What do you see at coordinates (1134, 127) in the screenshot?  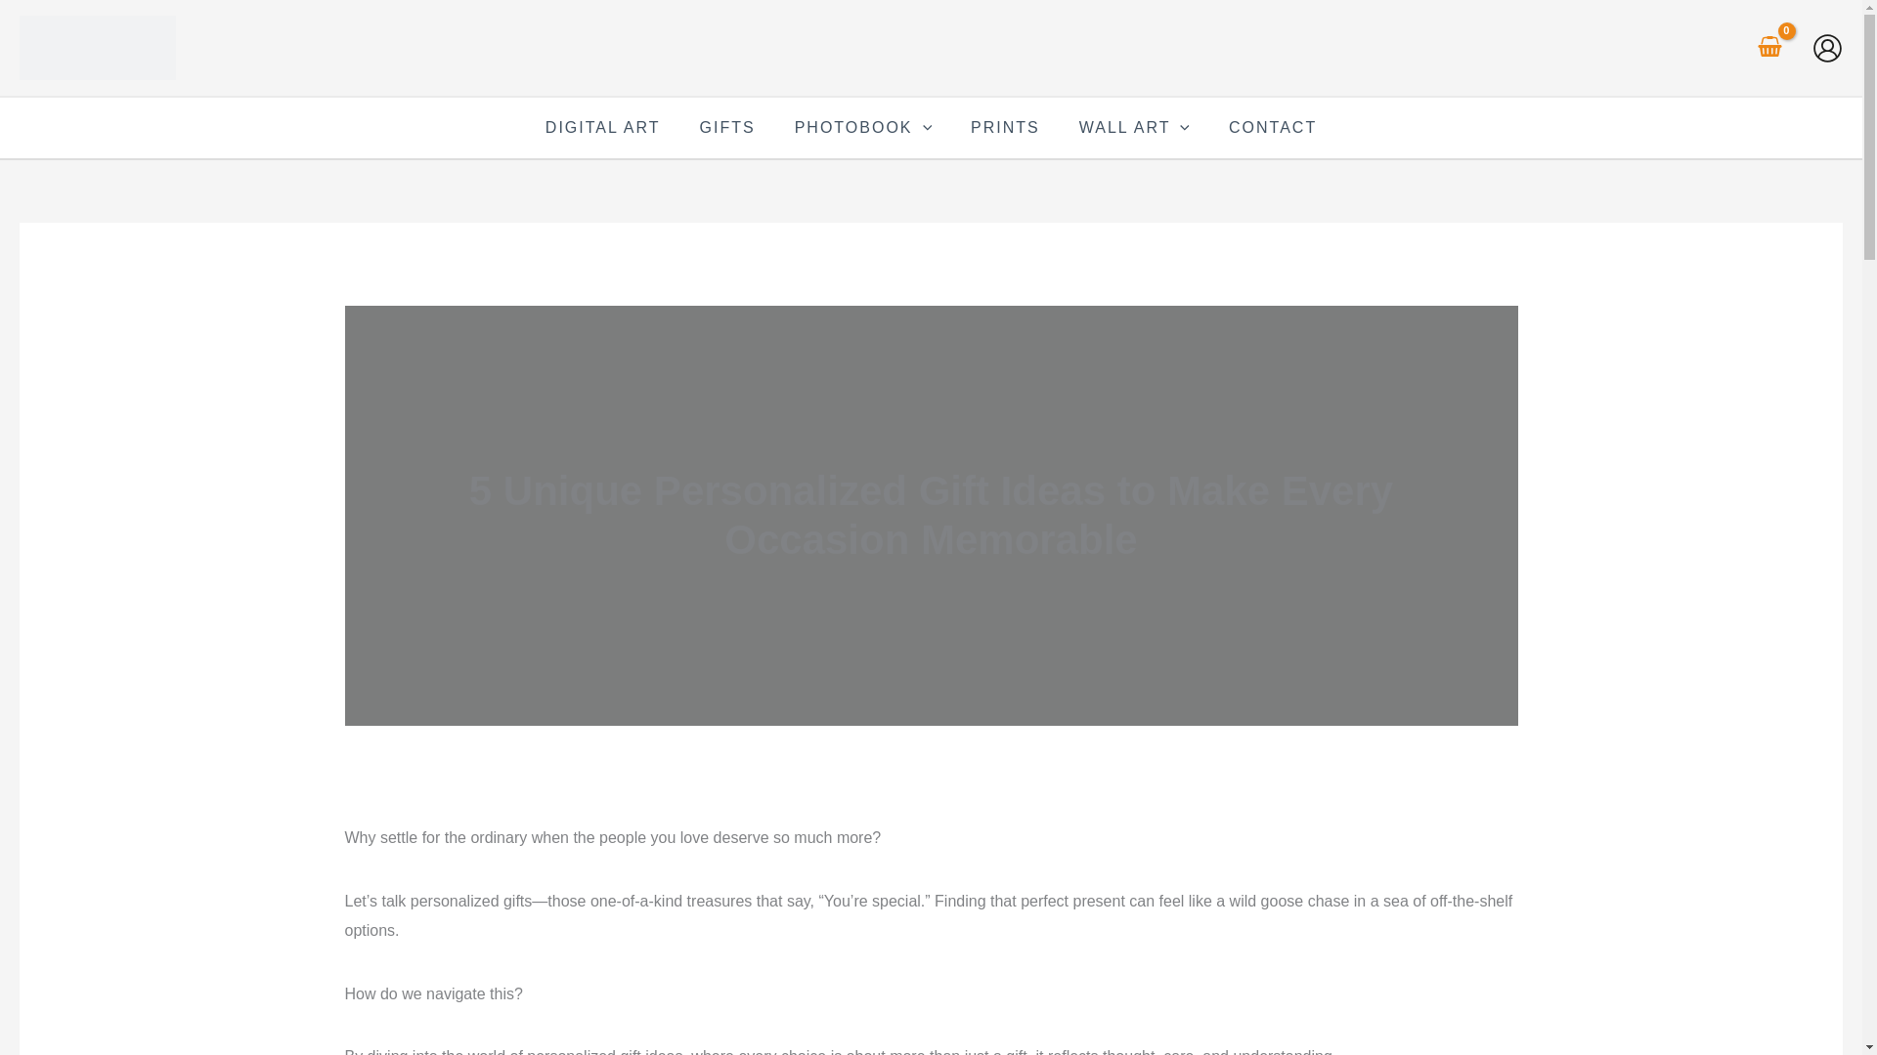 I see `WALL ART` at bounding box center [1134, 127].